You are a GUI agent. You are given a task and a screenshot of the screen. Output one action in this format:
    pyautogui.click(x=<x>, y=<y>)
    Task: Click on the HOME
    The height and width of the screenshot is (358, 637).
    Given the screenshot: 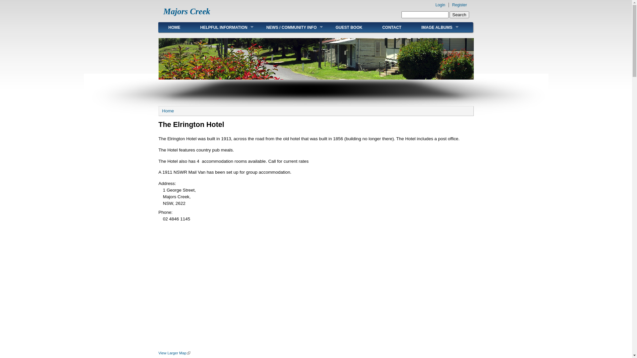 What is the action you would take?
    pyautogui.click(x=175, y=27)
    